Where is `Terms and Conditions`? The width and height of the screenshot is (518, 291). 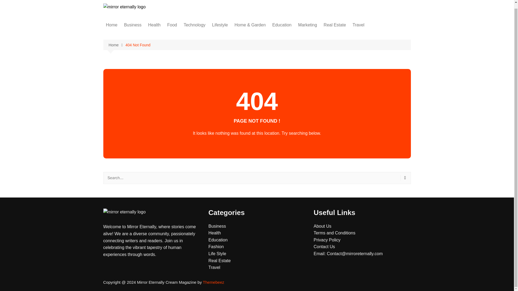
Terms and Conditions is located at coordinates (334, 233).